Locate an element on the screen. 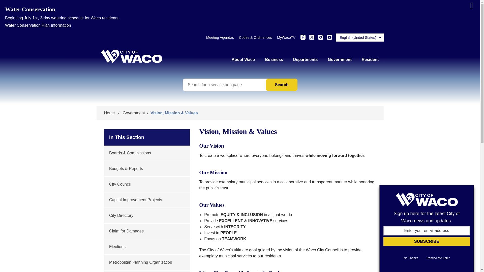  Water Conservation Plan Information is located at coordinates (240, 25).